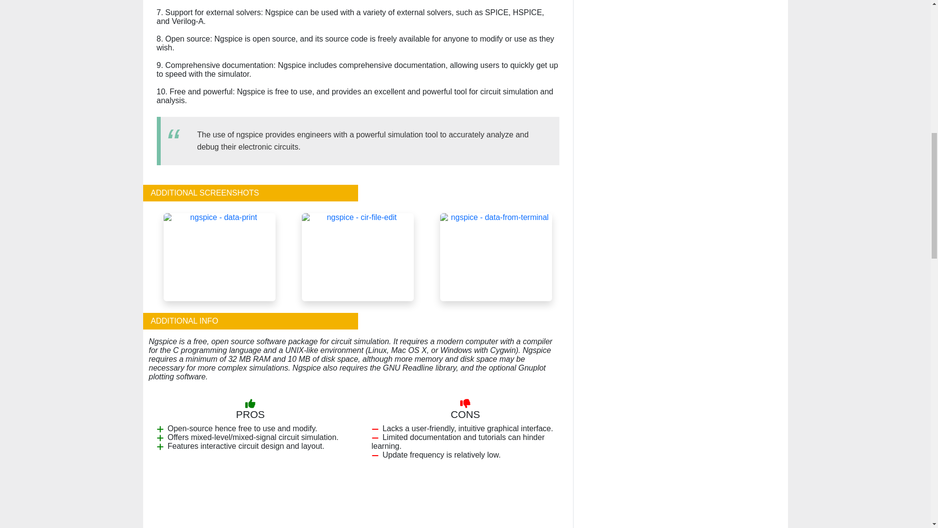 The image size is (938, 528). I want to click on ngspice - data-from-terminal, so click(496, 256).